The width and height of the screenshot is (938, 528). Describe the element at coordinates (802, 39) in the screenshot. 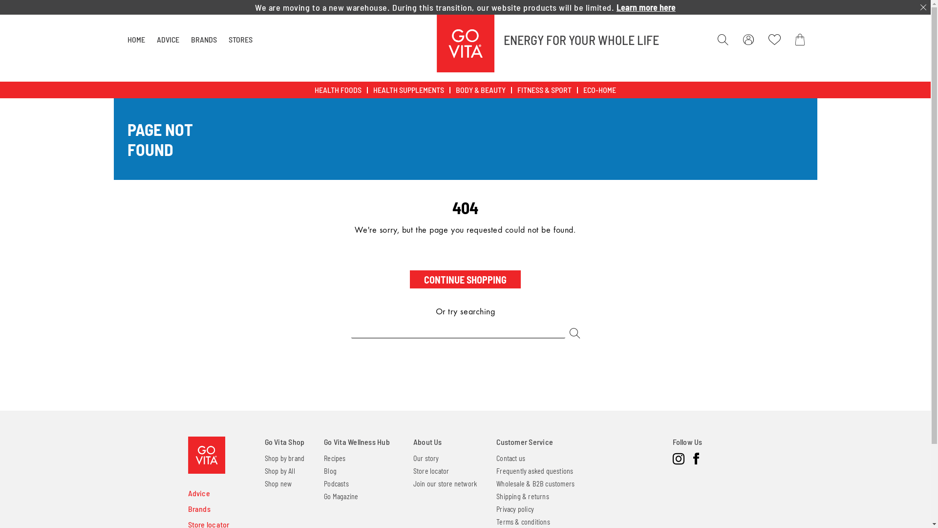

I see `Bag` at that location.